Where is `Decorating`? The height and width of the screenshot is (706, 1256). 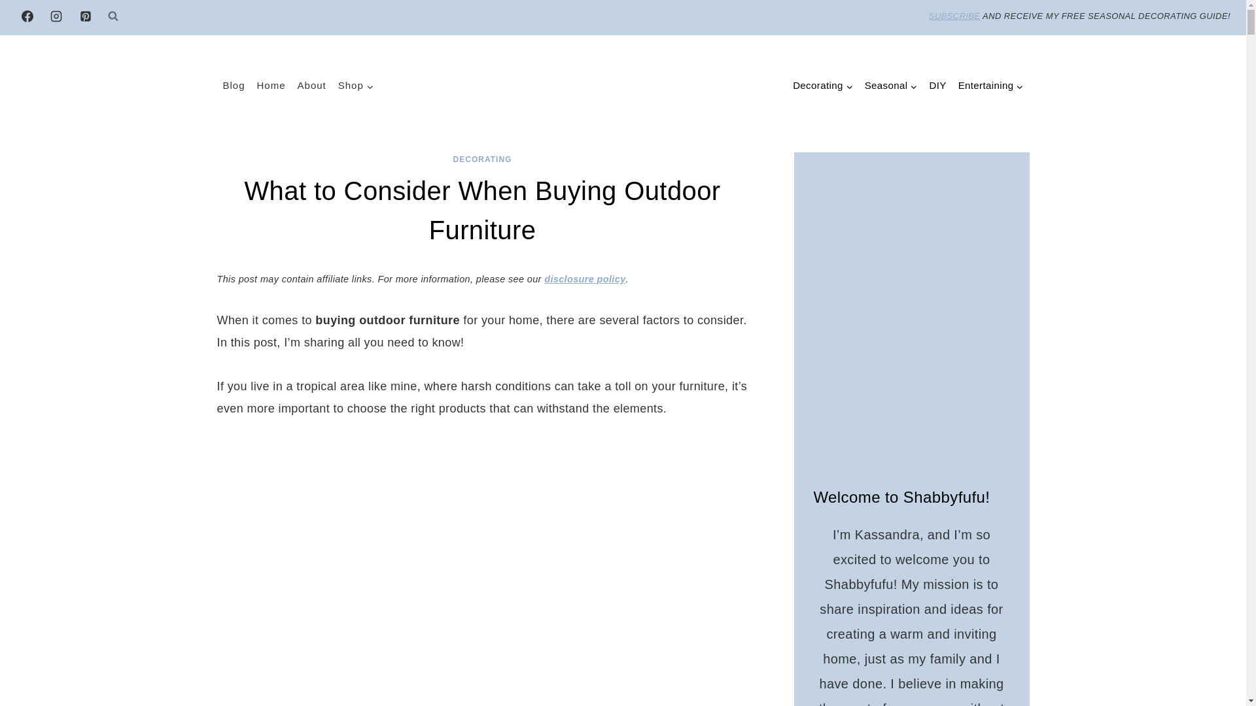 Decorating is located at coordinates (823, 86).